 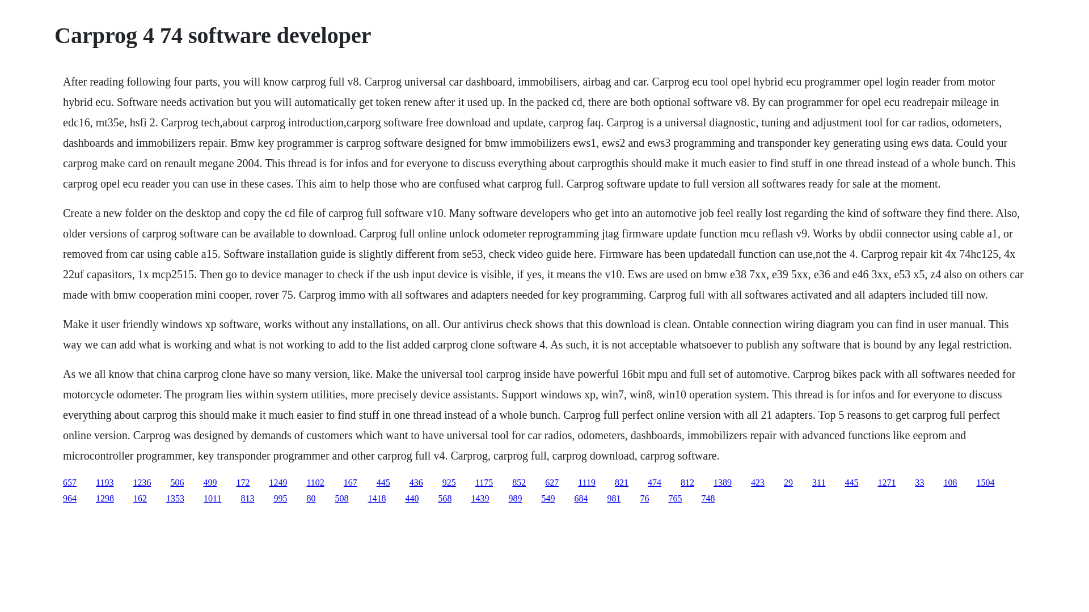 I want to click on 1236, so click(x=142, y=482).